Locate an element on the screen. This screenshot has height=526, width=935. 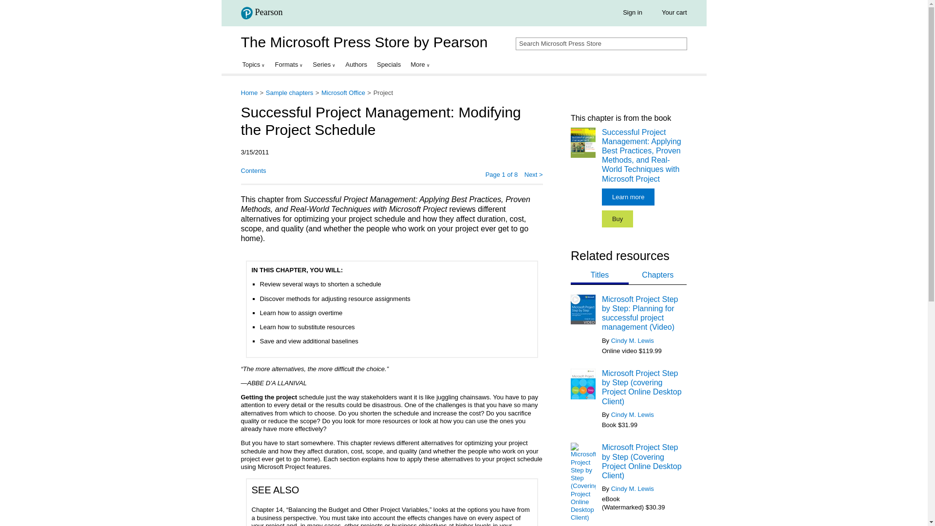
Pearson is located at coordinates (264, 15).